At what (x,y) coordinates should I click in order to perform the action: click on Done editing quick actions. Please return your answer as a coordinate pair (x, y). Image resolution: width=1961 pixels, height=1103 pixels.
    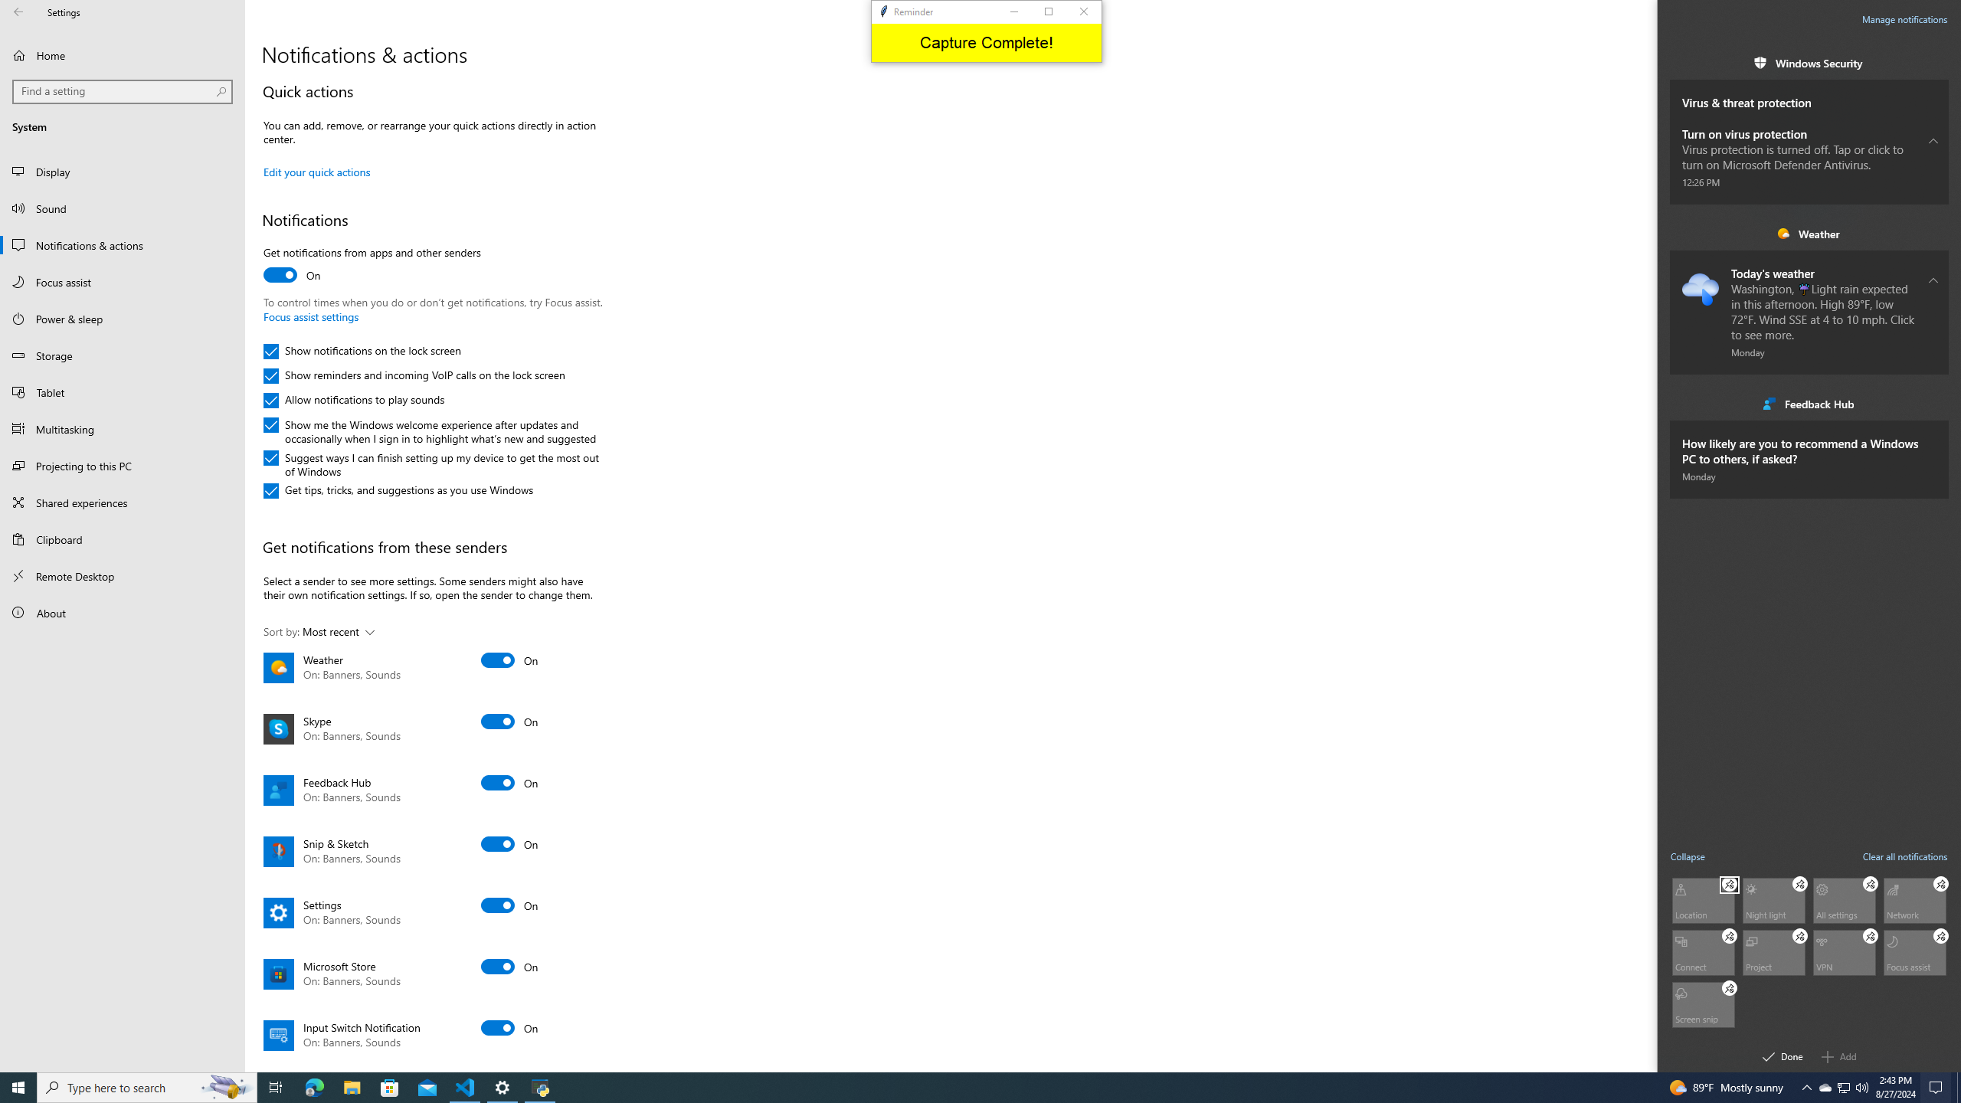
    Looking at the image, I should click on (1783, 1056).